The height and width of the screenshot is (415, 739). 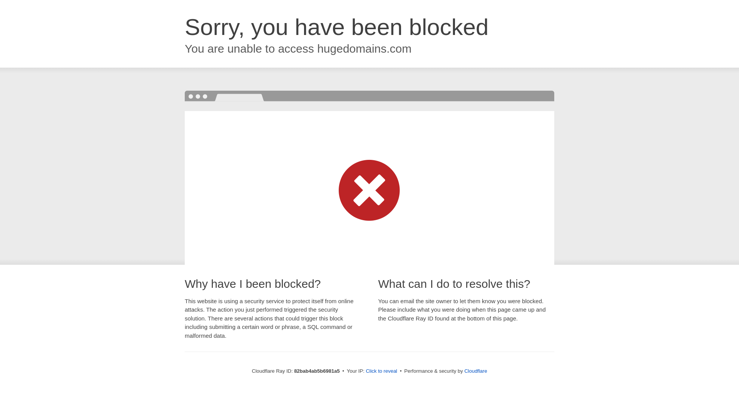 What do you see at coordinates (476, 371) in the screenshot?
I see `Cloudflare` at bounding box center [476, 371].